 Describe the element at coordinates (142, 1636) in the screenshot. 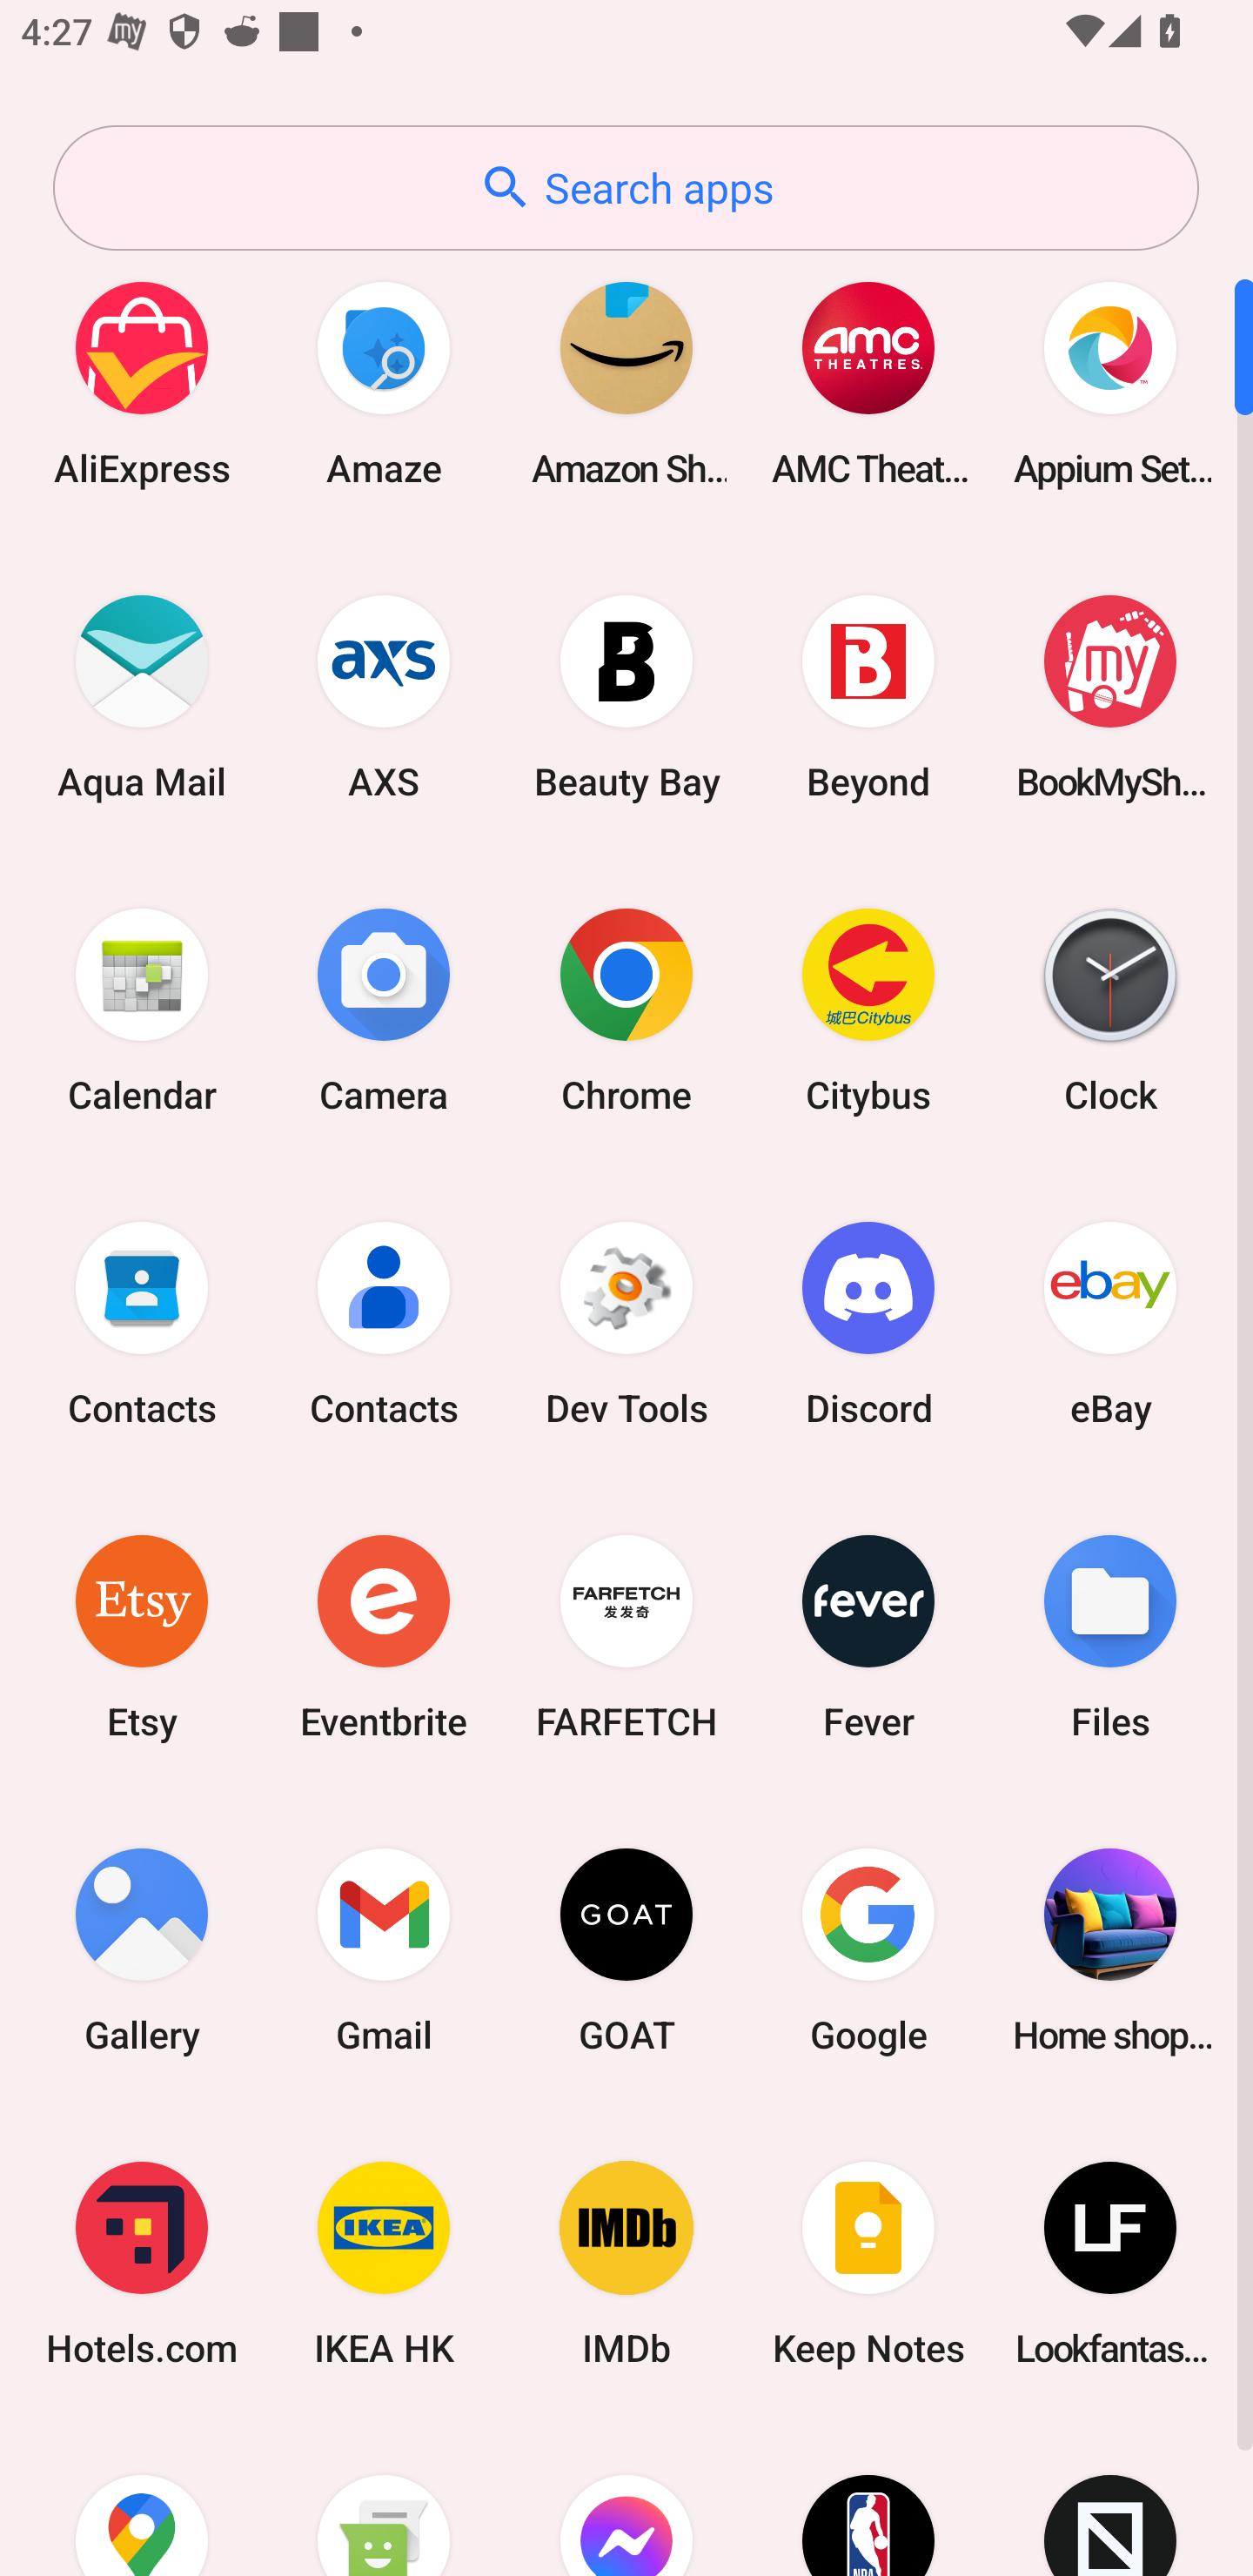

I see `Etsy` at that location.